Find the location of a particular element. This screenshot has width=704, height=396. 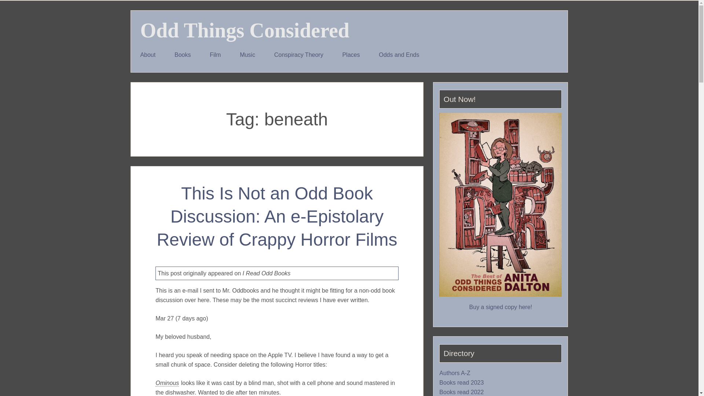

Conspiracy Theory is located at coordinates (298, 55).